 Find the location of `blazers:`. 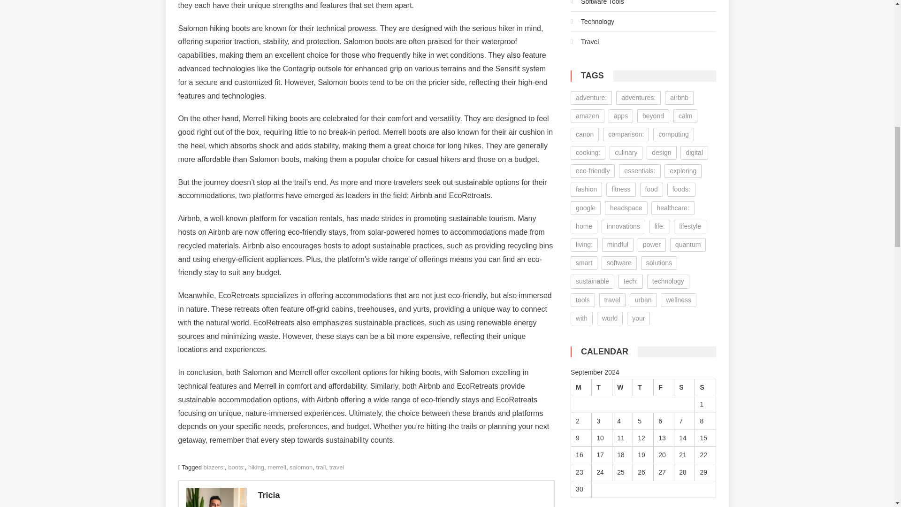

blazers: is located at coordinates (214, 468).